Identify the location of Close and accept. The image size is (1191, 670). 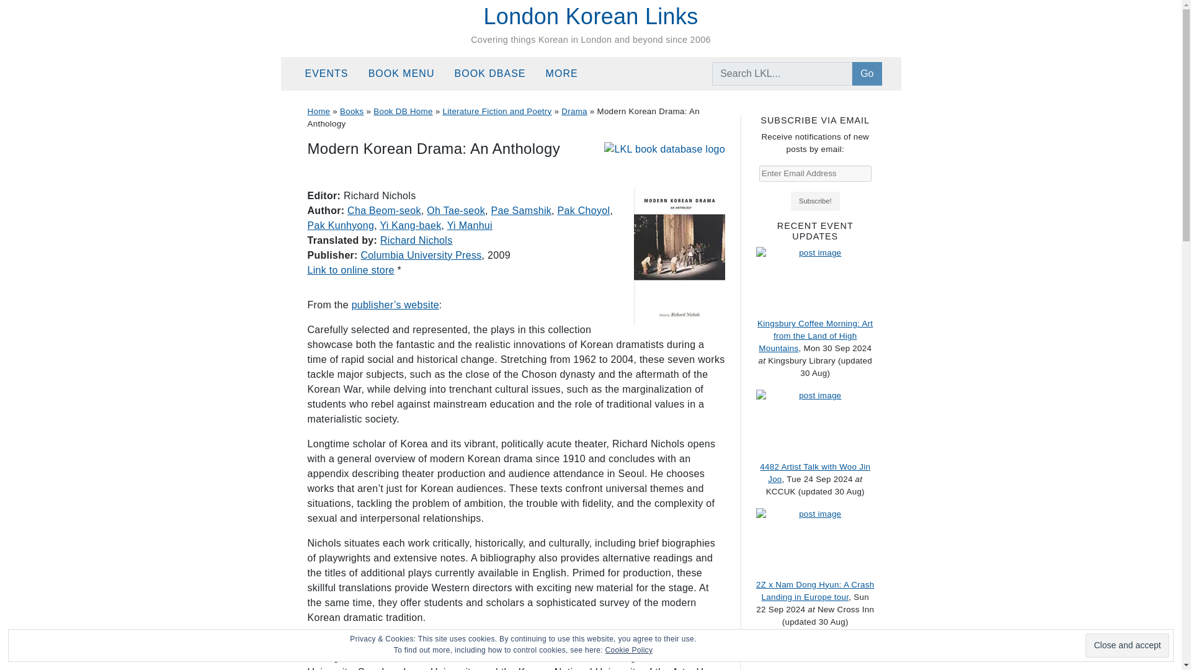
(1126, 645).